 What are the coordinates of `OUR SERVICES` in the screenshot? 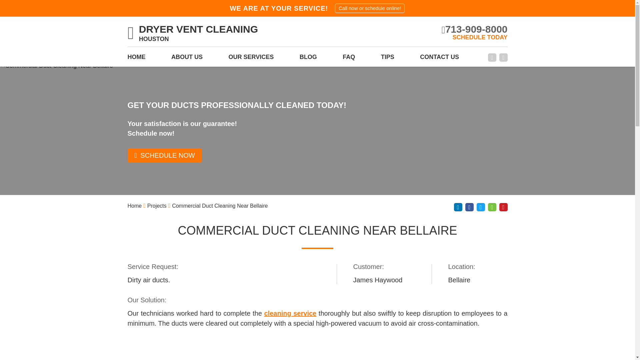 It's located at (251, 59).